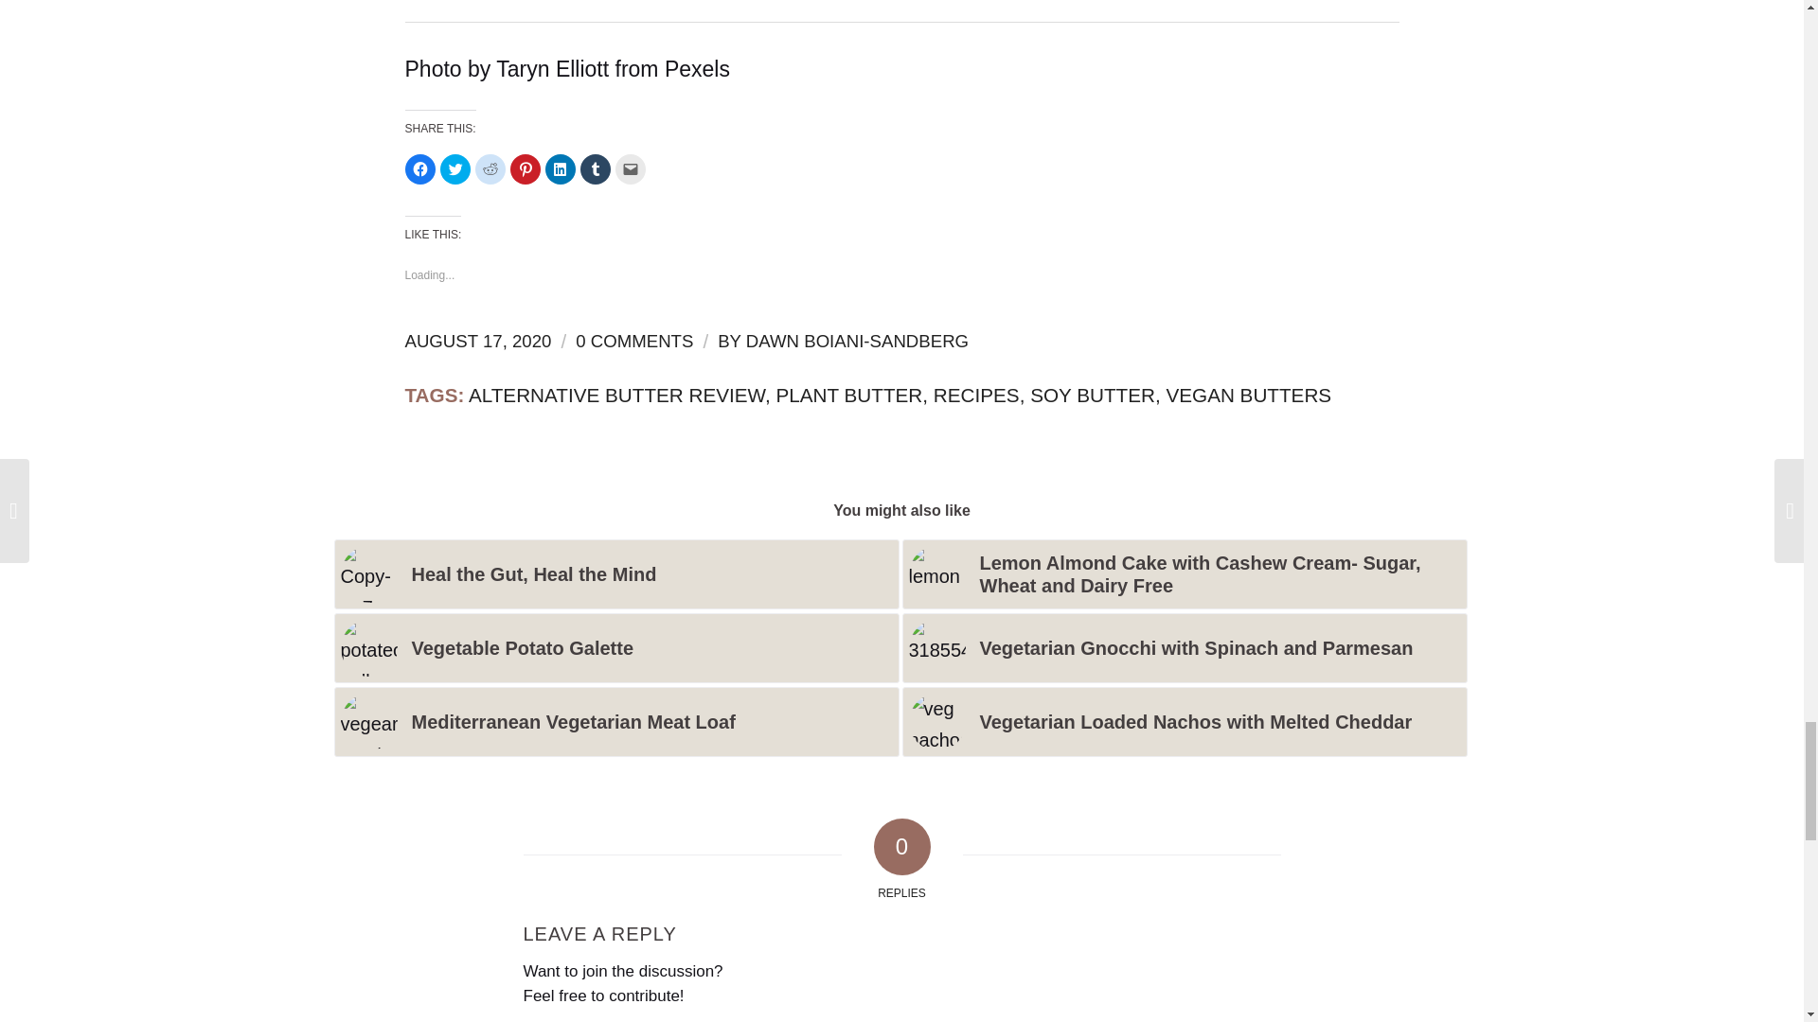  What do you see at coordinates (937, 573) in the screenshot?
I see `lemon almond cake` at bounding box center [937, 573].